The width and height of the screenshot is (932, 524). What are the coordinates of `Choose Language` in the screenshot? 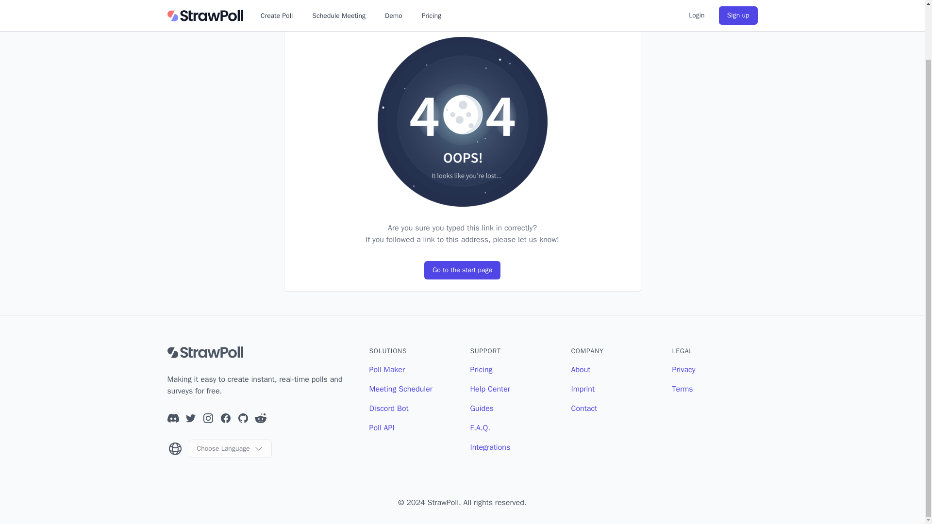 It's located at (229, 448).